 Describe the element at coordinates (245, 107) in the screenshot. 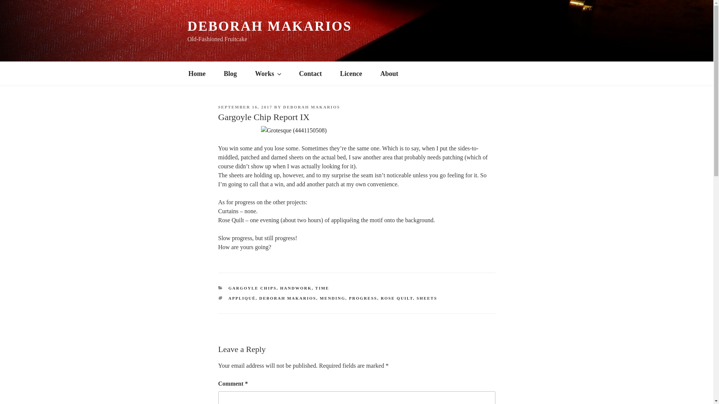

I see `SEPTEMBER 16, 2017` at that location.